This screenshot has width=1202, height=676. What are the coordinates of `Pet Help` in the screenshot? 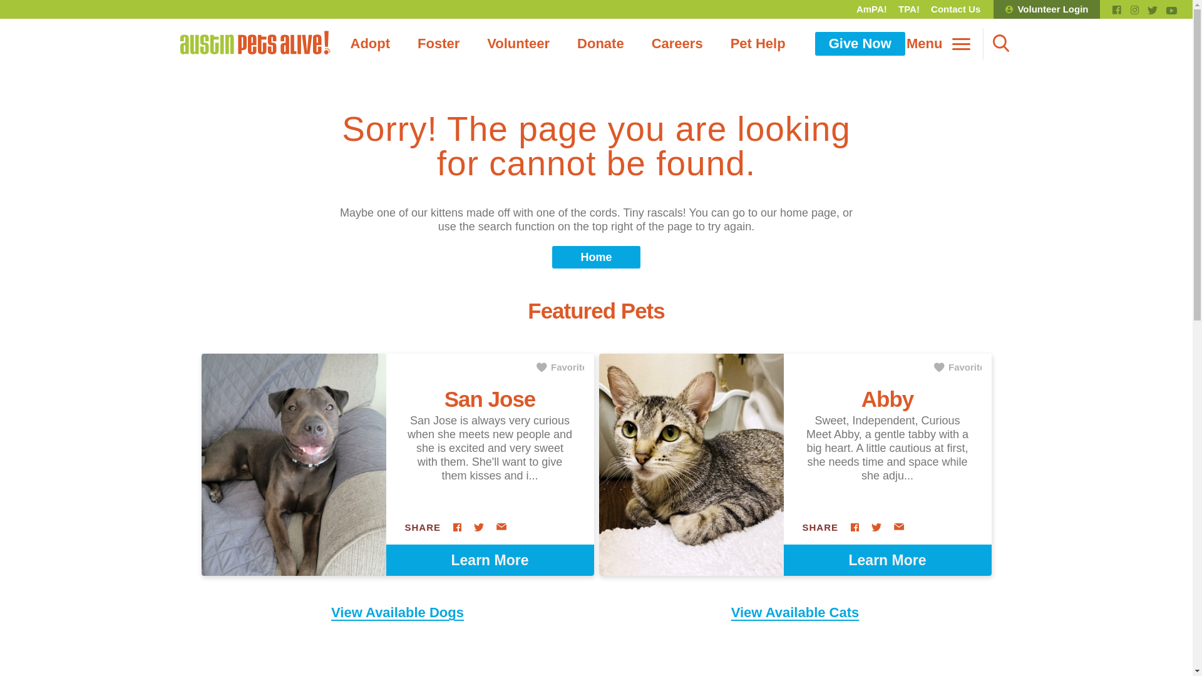 It's located at (758, 43).